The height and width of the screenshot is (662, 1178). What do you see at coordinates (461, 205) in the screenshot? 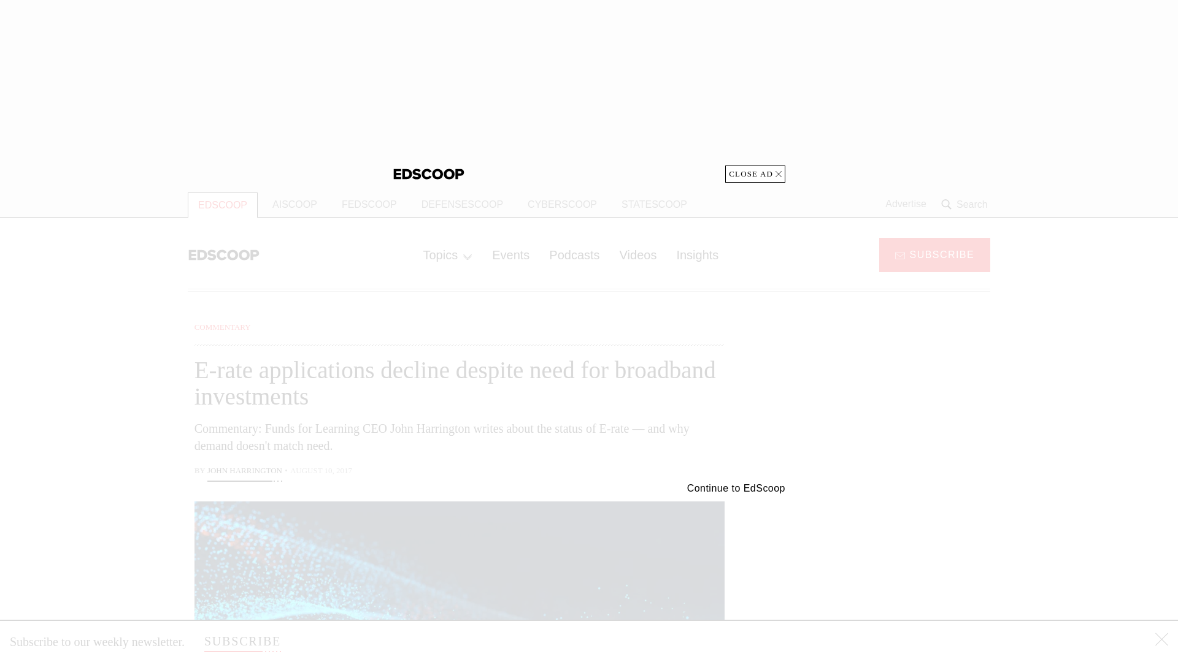
I see `DEFENSESCOOP` at bounding box center [461, 205].